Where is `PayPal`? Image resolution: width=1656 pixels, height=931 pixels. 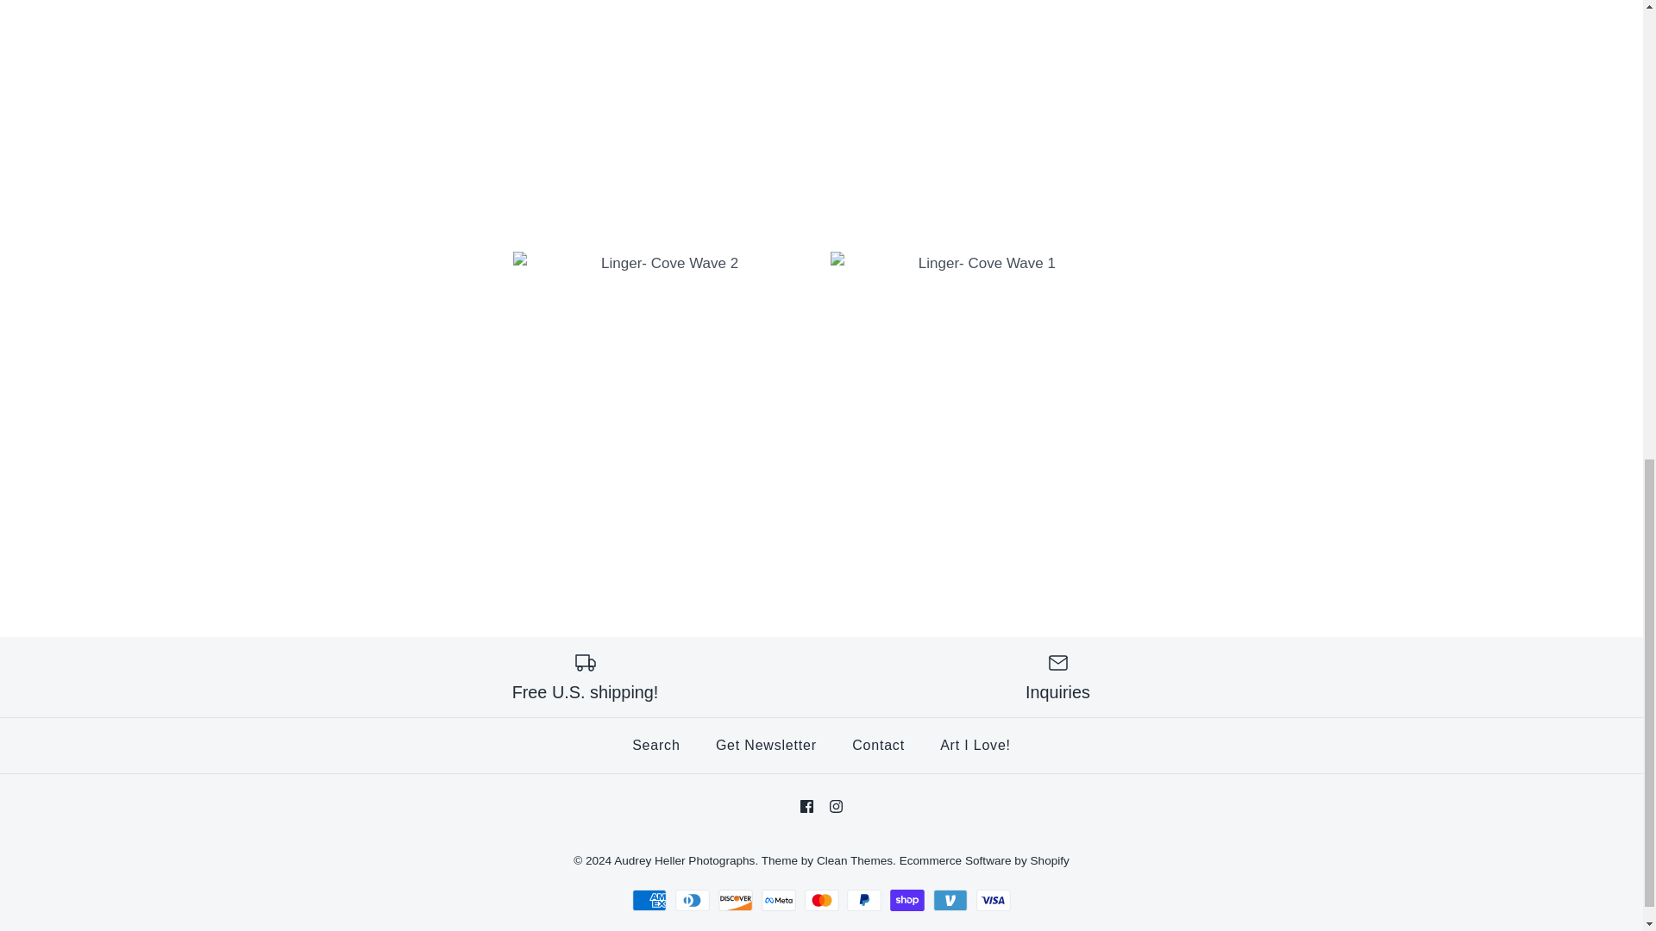
PayPal is located at coordinates (863, 900).